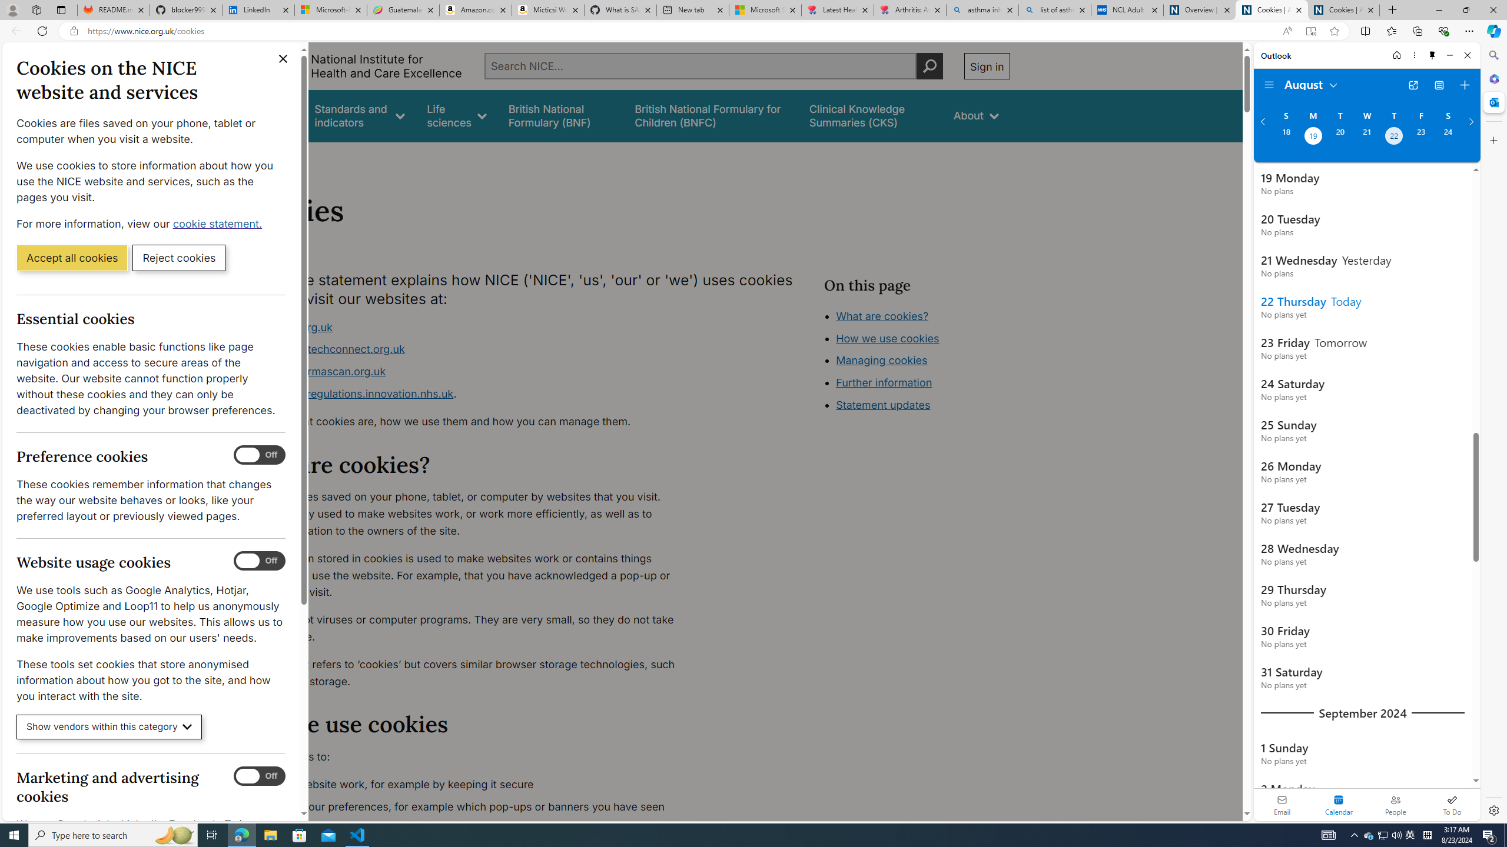 Image resolution: width=1507 pixels, height=847 pixels. Describe the element at coordinates (1282, 805) in the screenshot. I see `Email` at that location.